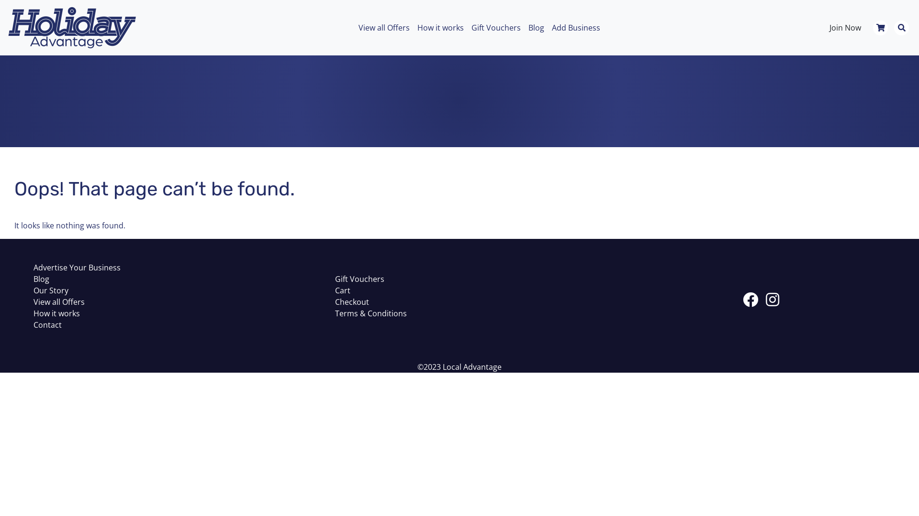  Describe the element at coordinates (371, 313) in the screenshot. I see `Terms & Conditions` at that location.